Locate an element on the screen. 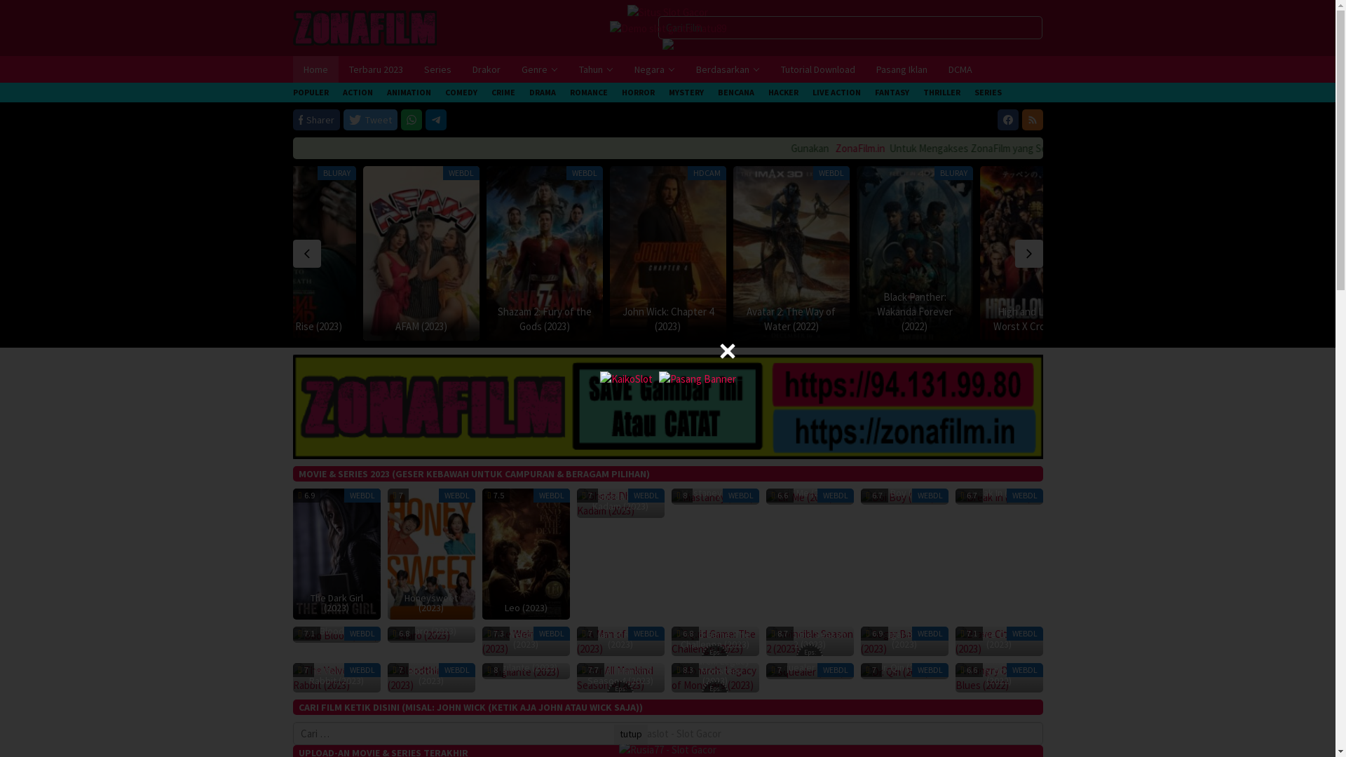 The height and width of the screenshot is (757, 1346). Meg 2: The Trench (2023) is located at coordinates (641, 319).